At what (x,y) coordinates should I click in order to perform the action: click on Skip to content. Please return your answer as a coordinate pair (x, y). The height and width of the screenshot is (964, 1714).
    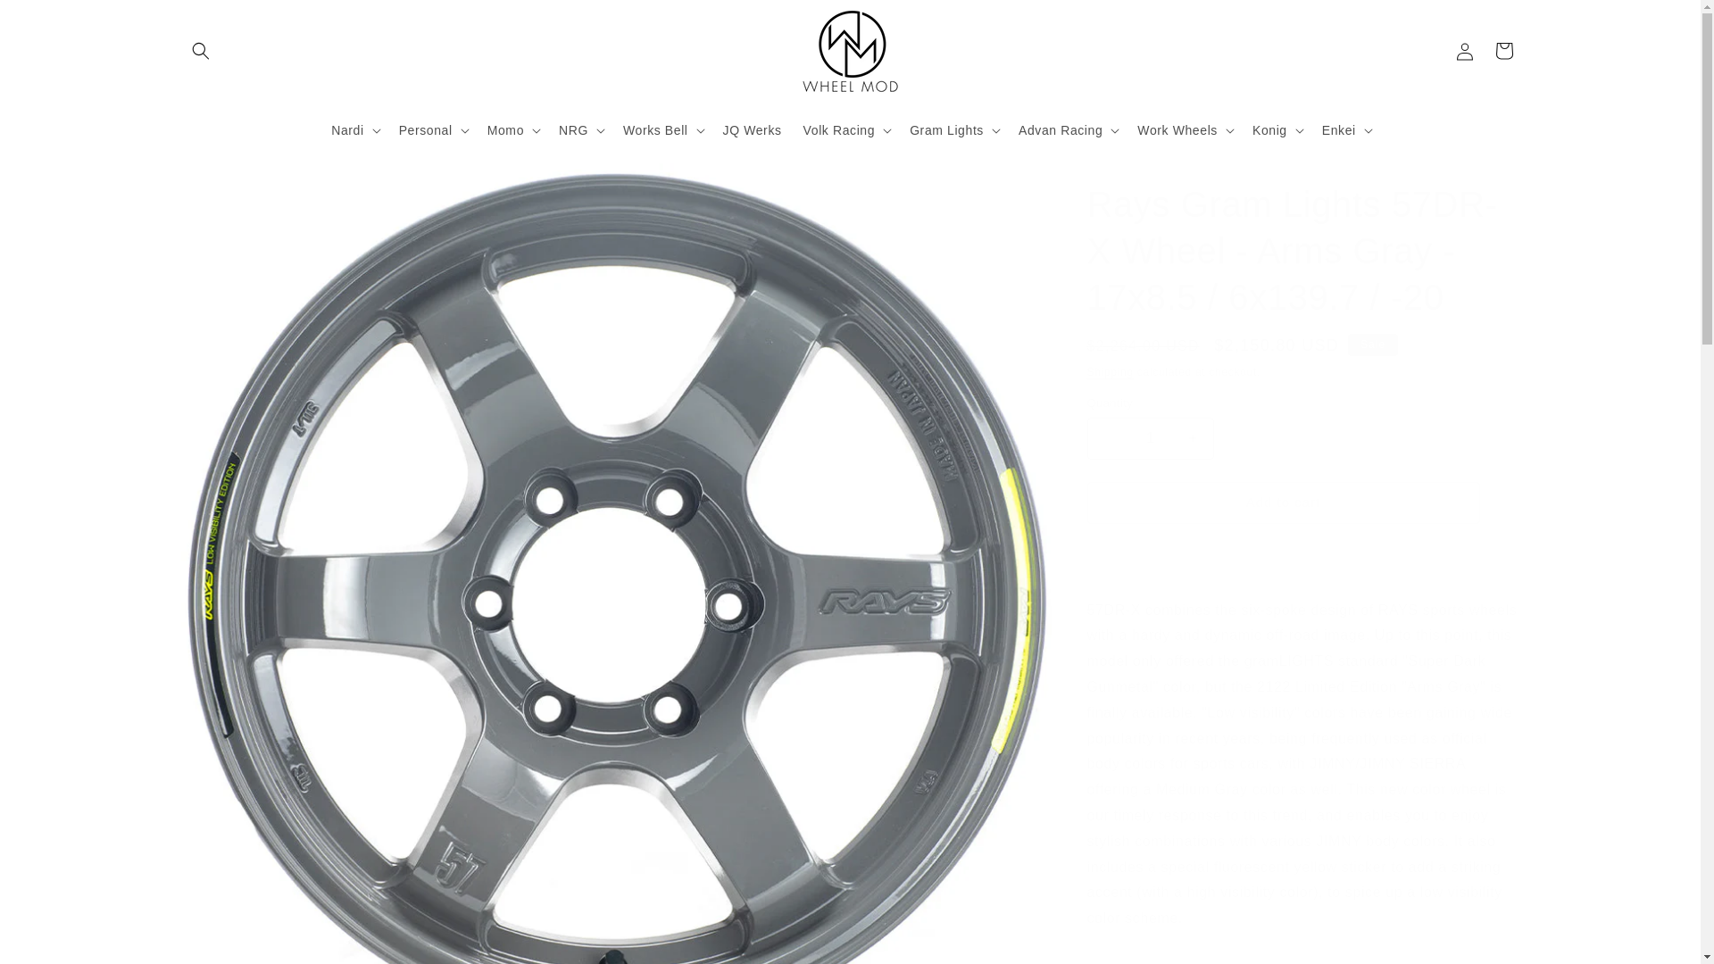
    Looking at the image, I should click on (54, 21).